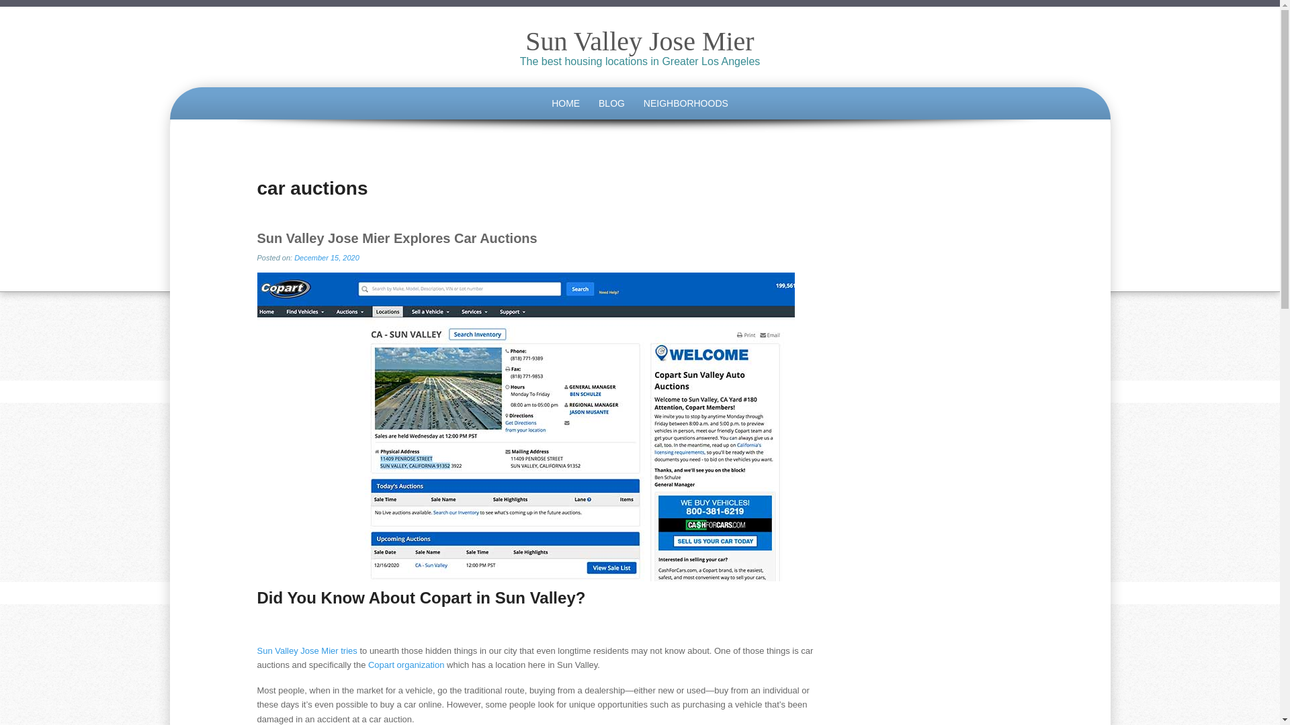 The image size is (1290, 725). Describe the element at coordinates (396, 238) in the screenshot. I see `Sun Valley Jose Mier Explores Car Auctions` at that location.